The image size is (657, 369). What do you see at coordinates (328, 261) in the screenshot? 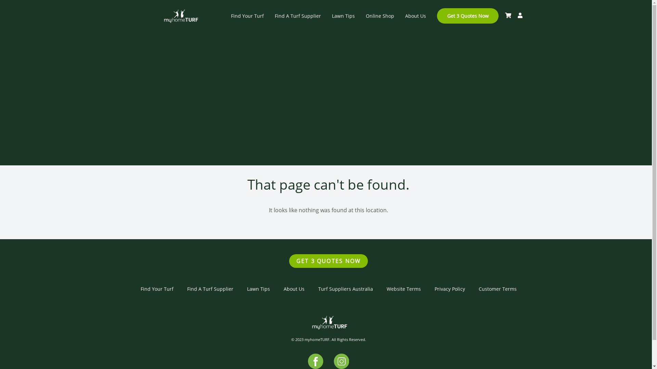
I see `GET 3 QUOTES NOW` at bounding box center [328, 261].